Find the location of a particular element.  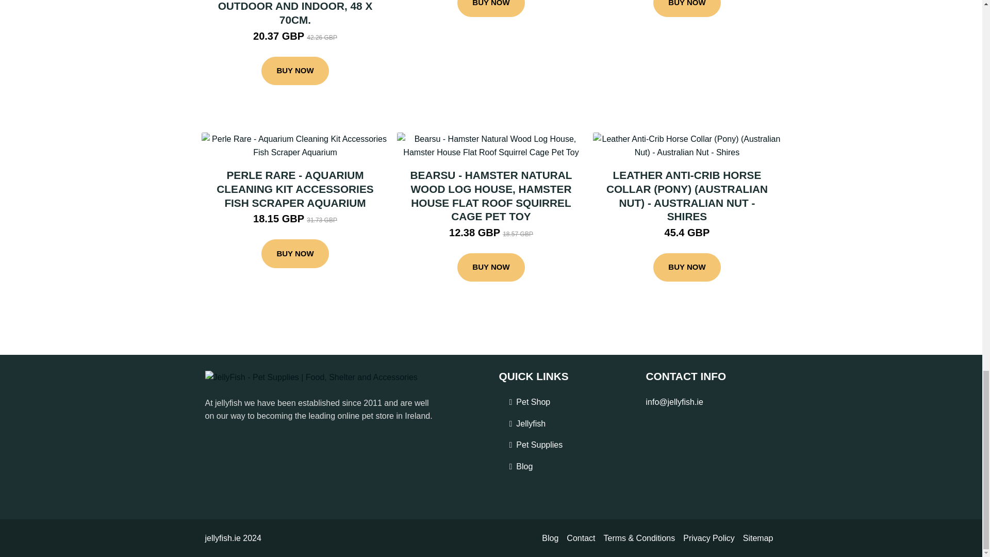

BUY NOW is located at coordinates (491, 8).